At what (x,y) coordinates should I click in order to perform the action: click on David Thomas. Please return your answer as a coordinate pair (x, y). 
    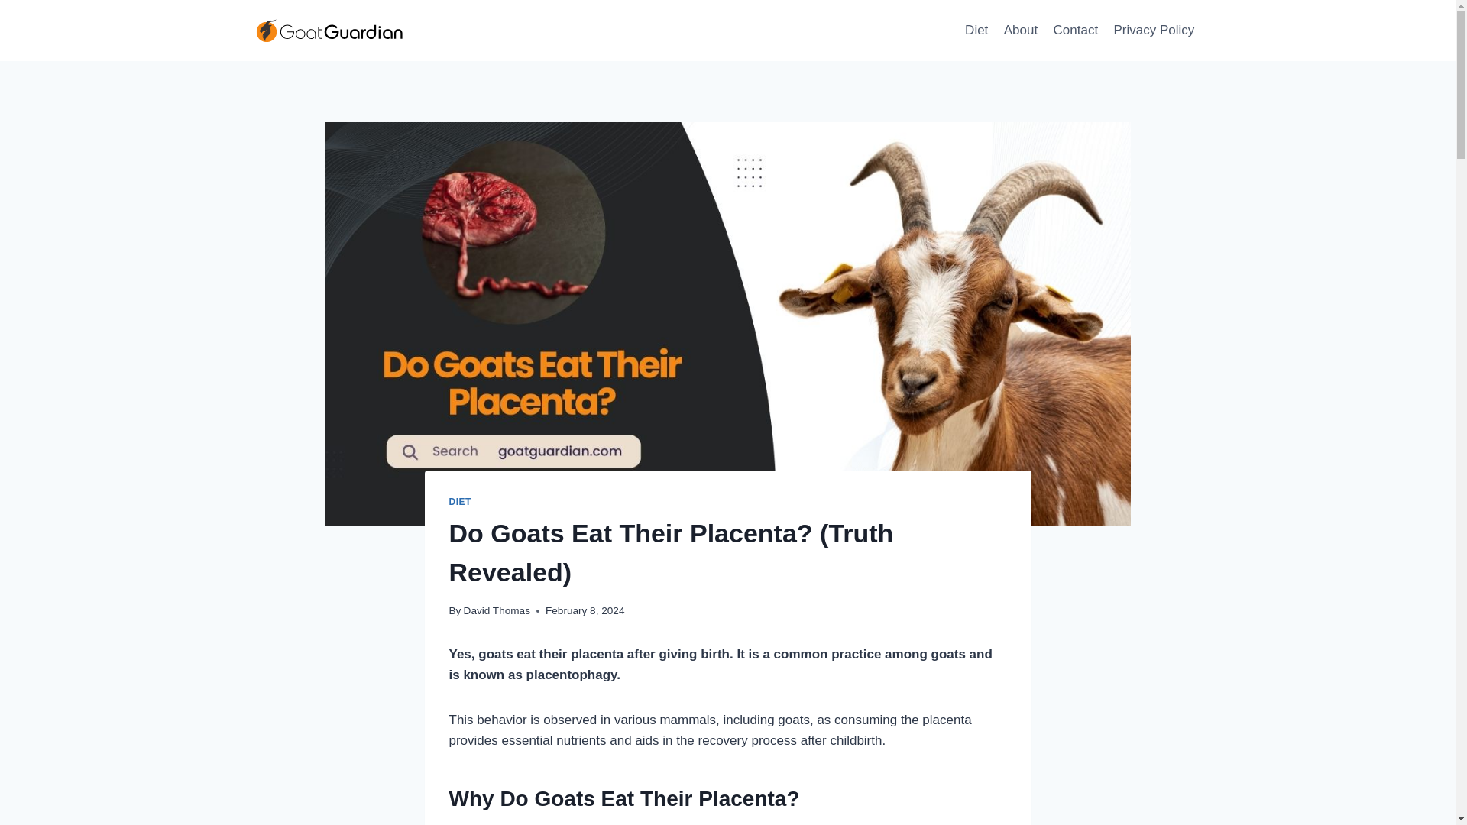
    Looking at the image, I should click on (497, 610).